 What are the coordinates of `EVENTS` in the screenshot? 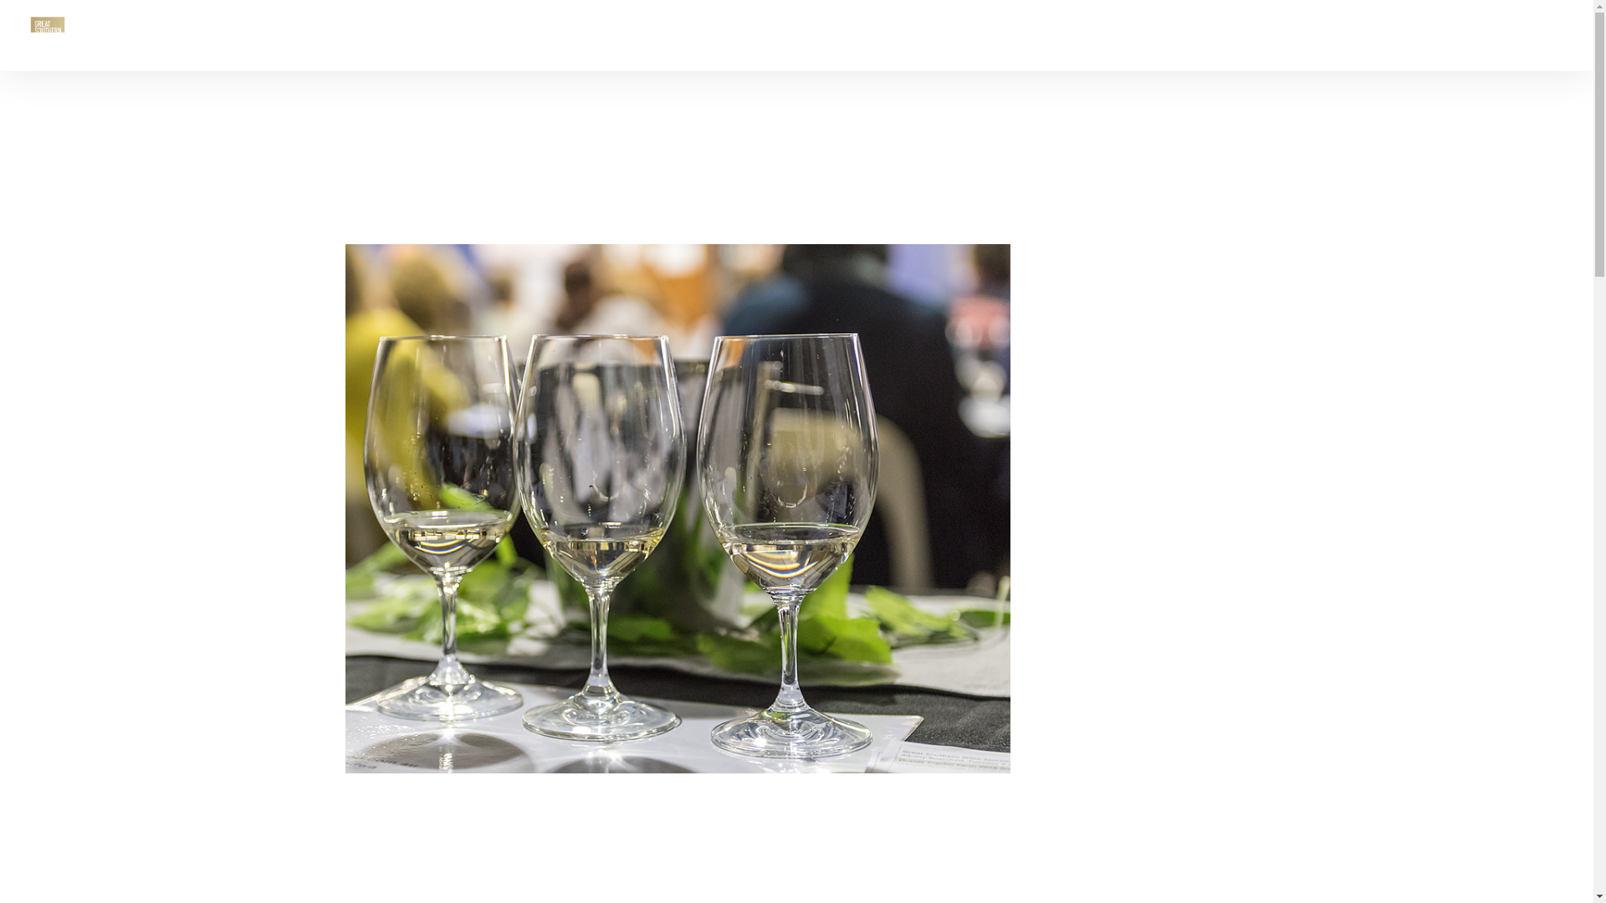 It's located at (895, 49).